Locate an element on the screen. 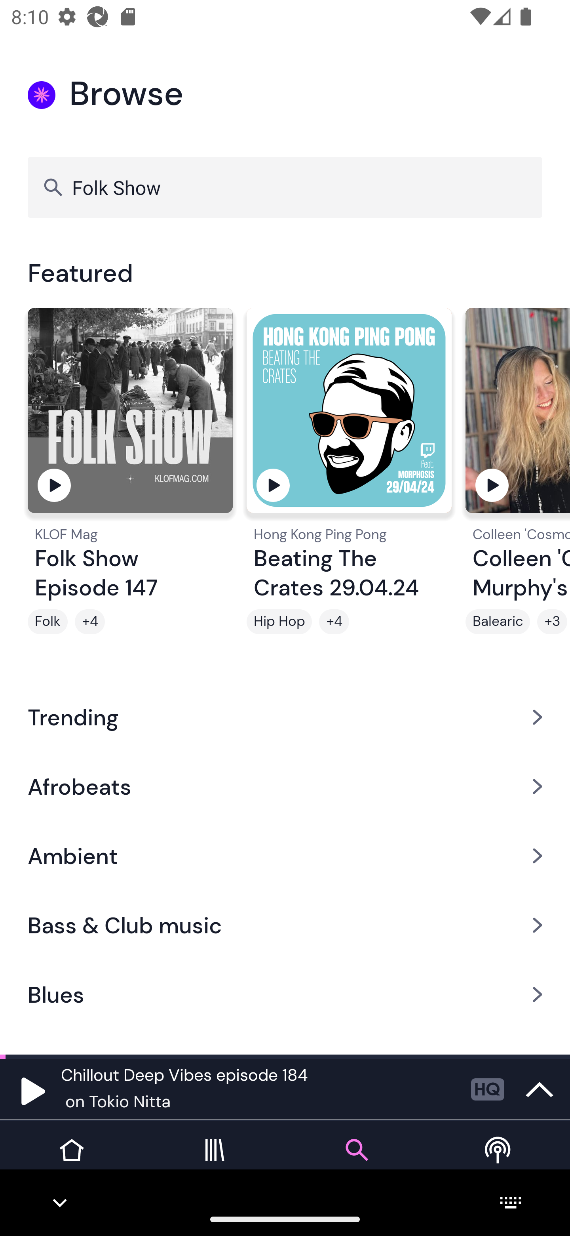  Live tab is located at coordinates (499, 1162).